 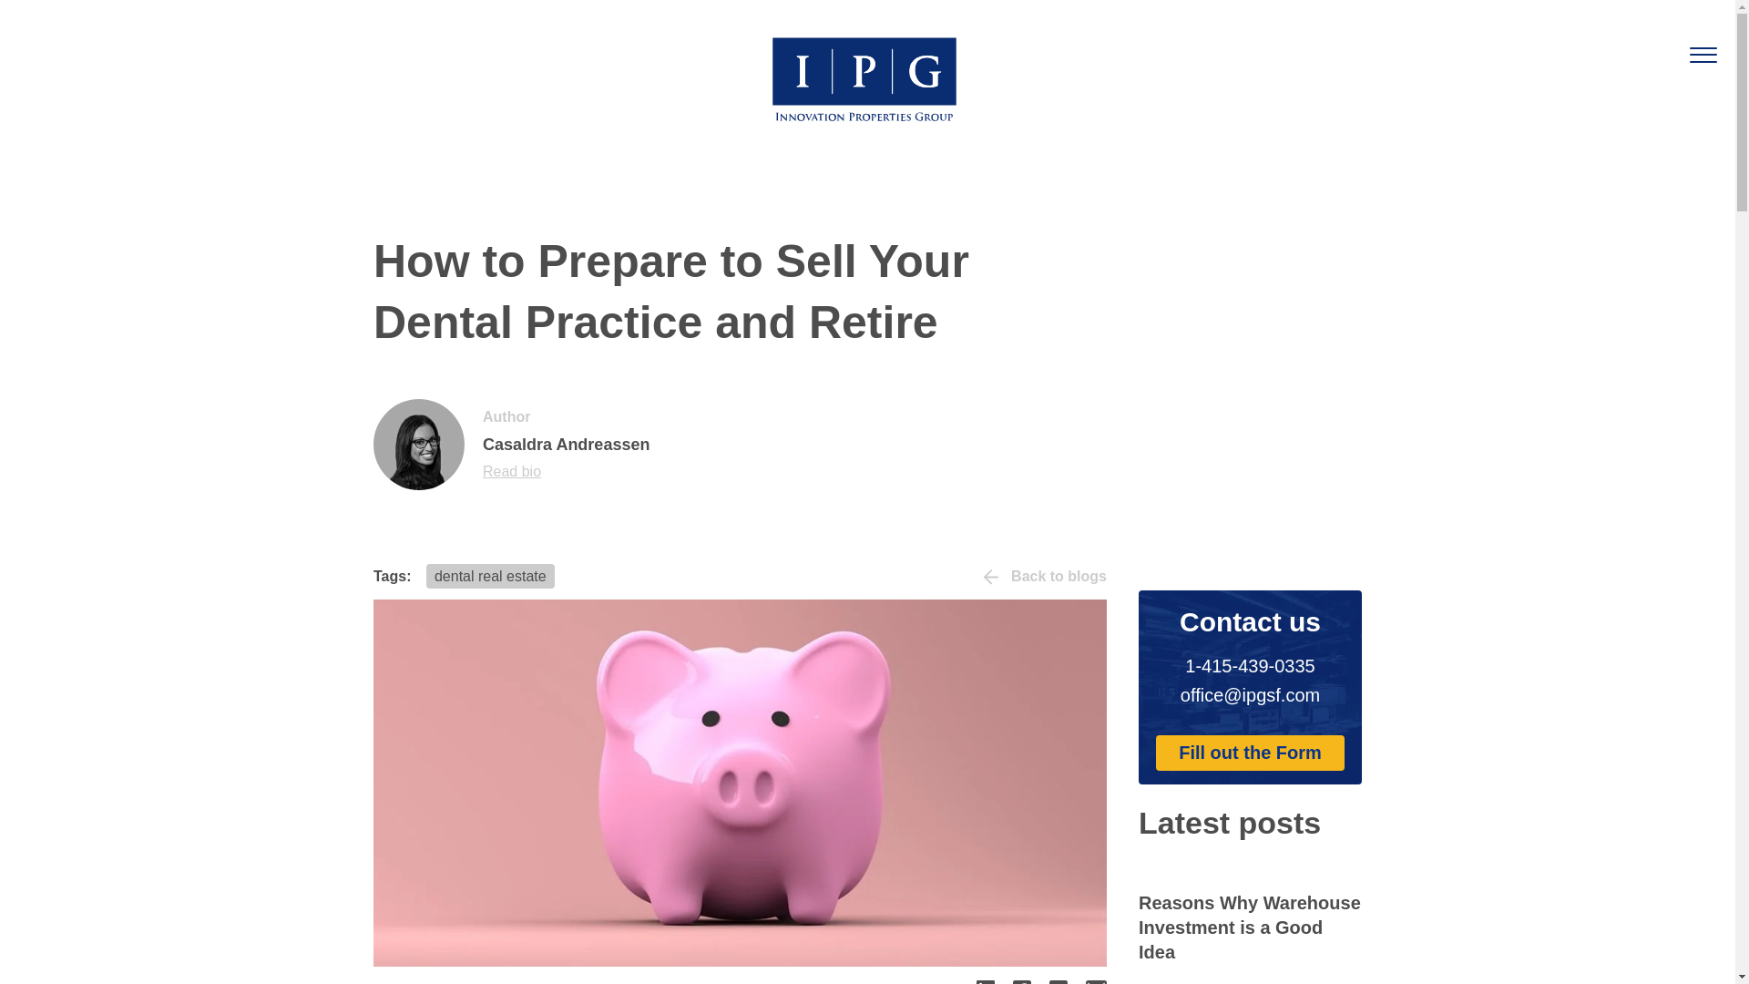 I want to click on Share via Email, so click(x=1097, y=982).